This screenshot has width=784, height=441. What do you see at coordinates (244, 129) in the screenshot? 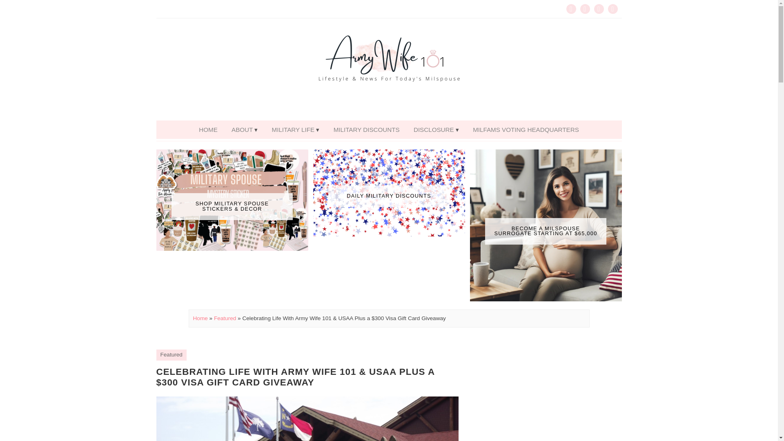
I see `ABOUT` at bounding box center [244, 129].